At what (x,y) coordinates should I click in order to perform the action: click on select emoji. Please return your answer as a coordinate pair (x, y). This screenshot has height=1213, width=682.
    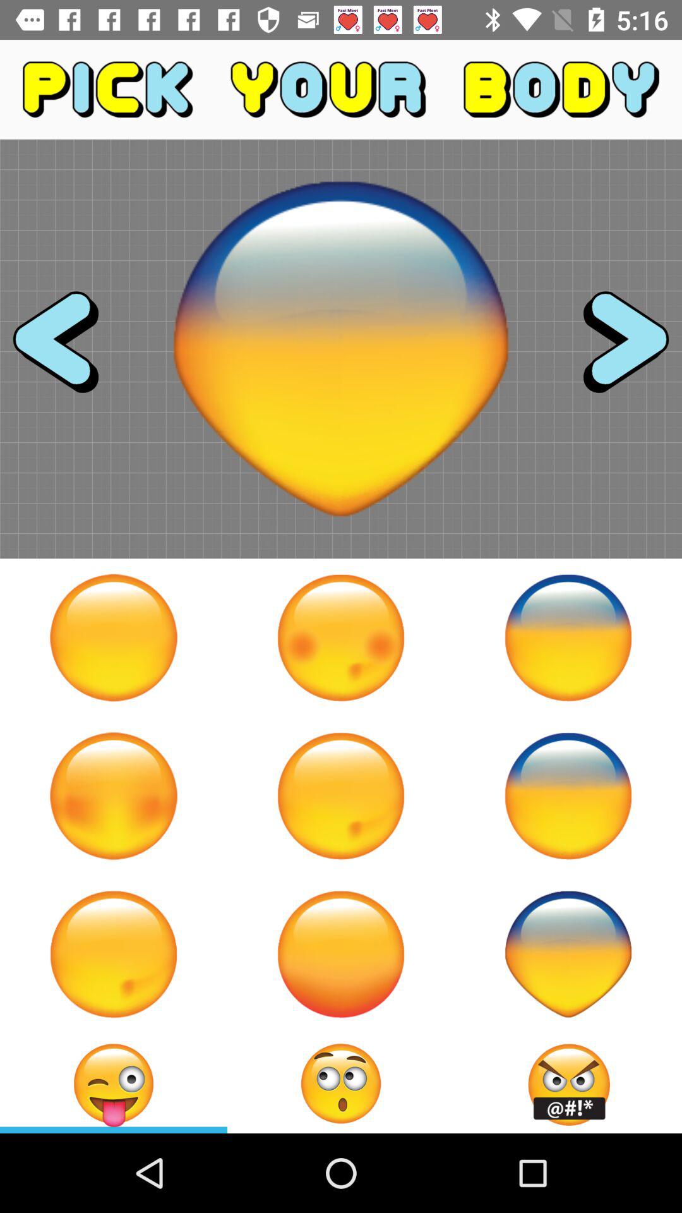
    Looking at the image, I should click on (568, 637).